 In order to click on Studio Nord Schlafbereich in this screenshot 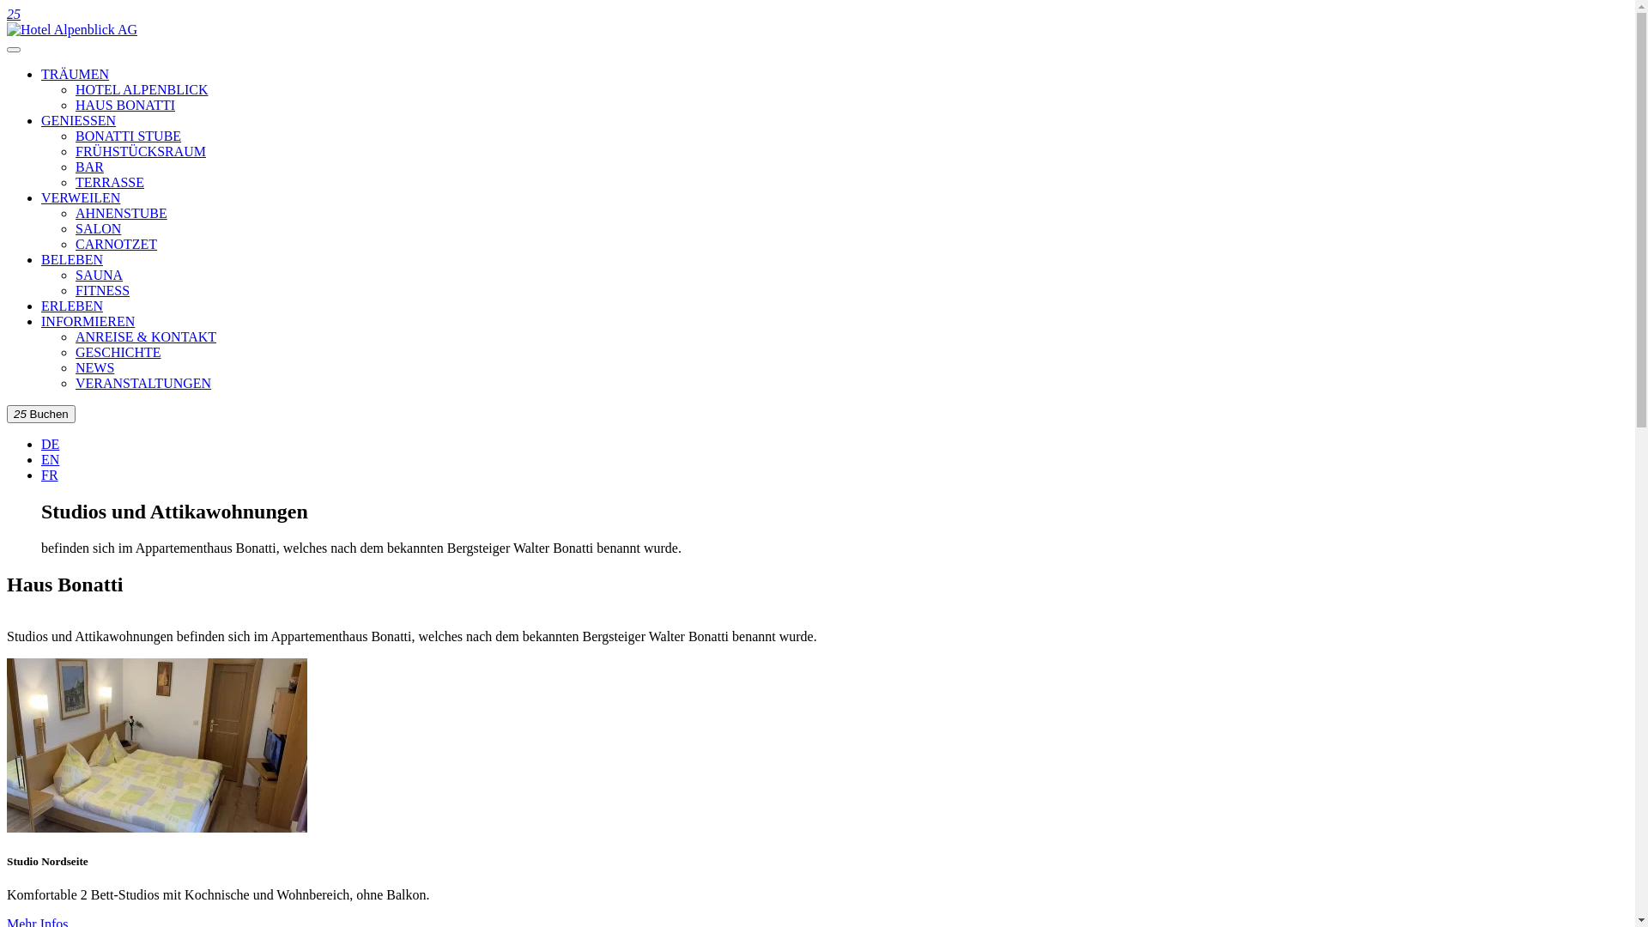, I will do `click(157, 745)`.